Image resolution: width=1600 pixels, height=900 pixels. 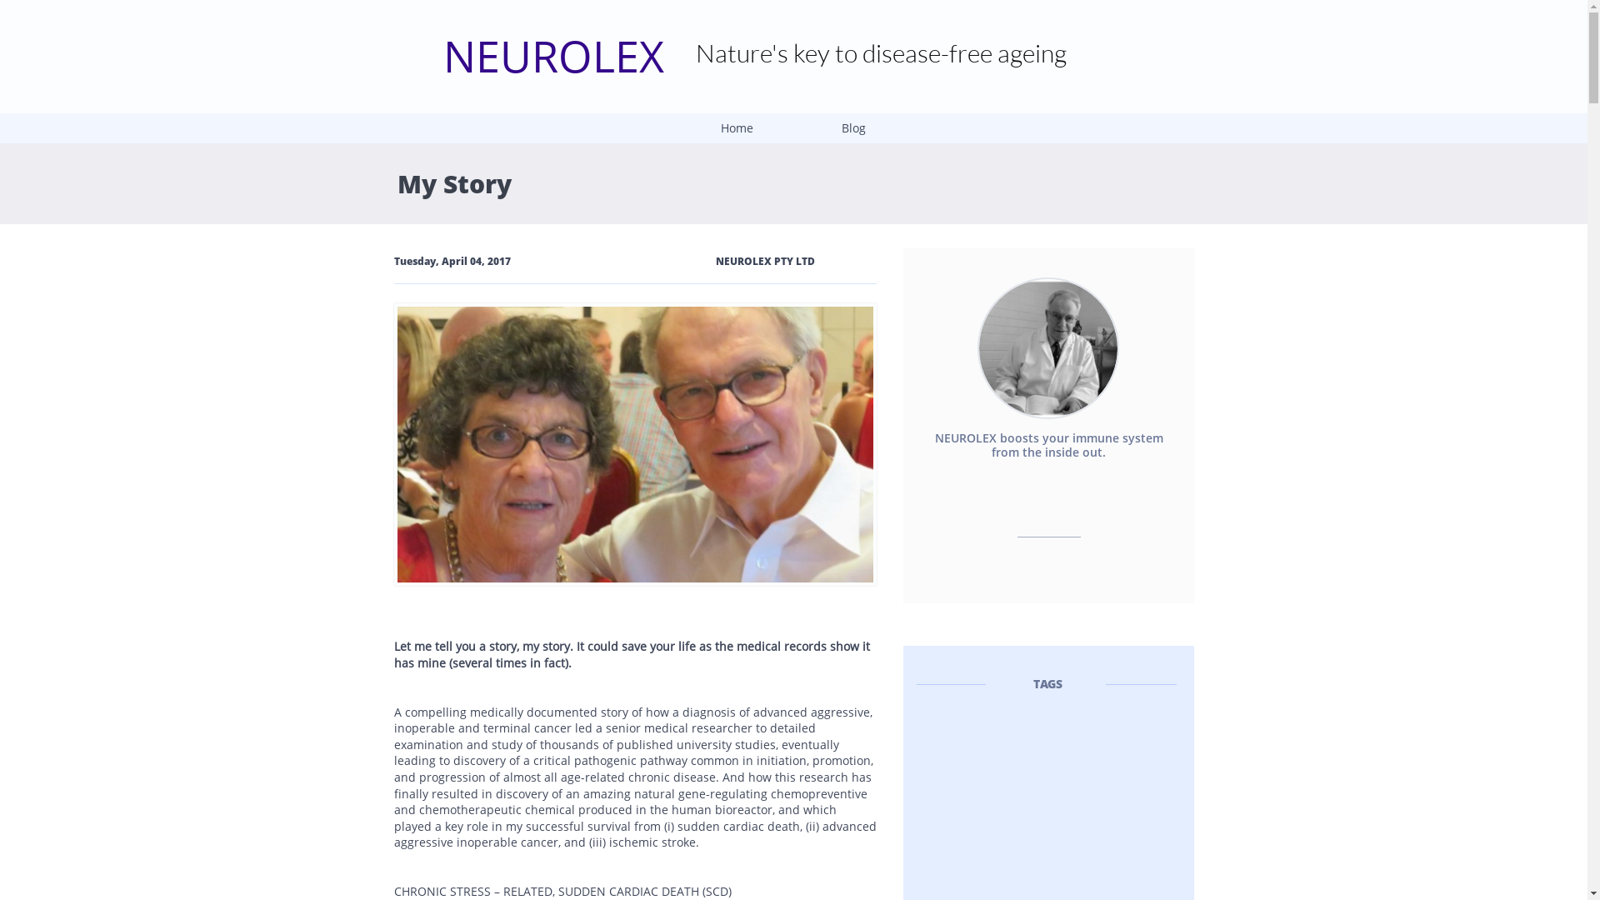 What do you see at coordinates (737, 128) in the screenshot?
I see `Home` at bounding box center [737, 128].